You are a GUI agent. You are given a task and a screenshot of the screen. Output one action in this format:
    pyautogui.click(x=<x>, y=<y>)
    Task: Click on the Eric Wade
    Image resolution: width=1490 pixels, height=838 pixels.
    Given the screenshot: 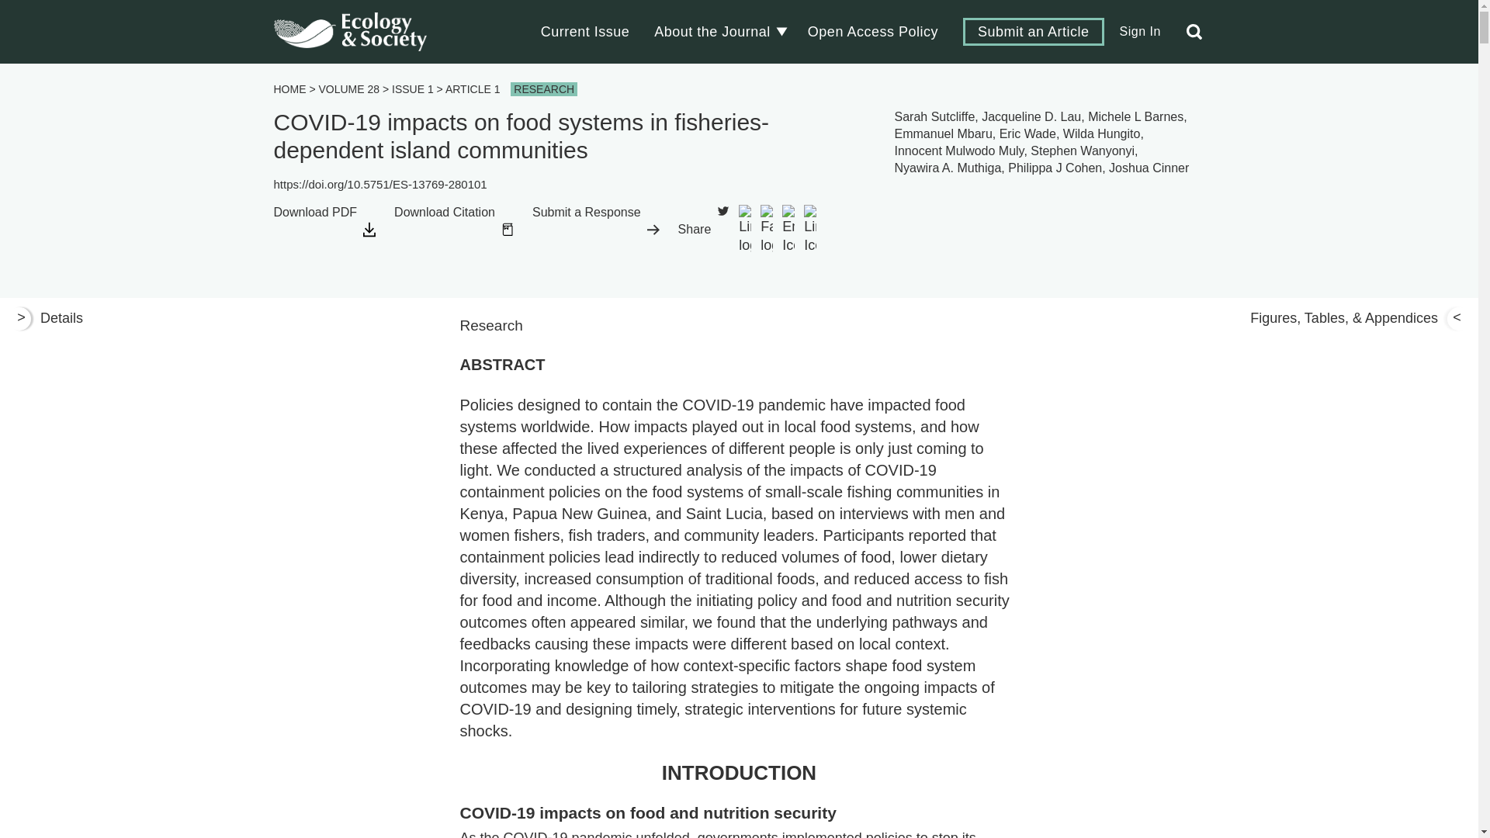 What is the action you would take?
    pyautogui.click(x=1027, y=133)
    